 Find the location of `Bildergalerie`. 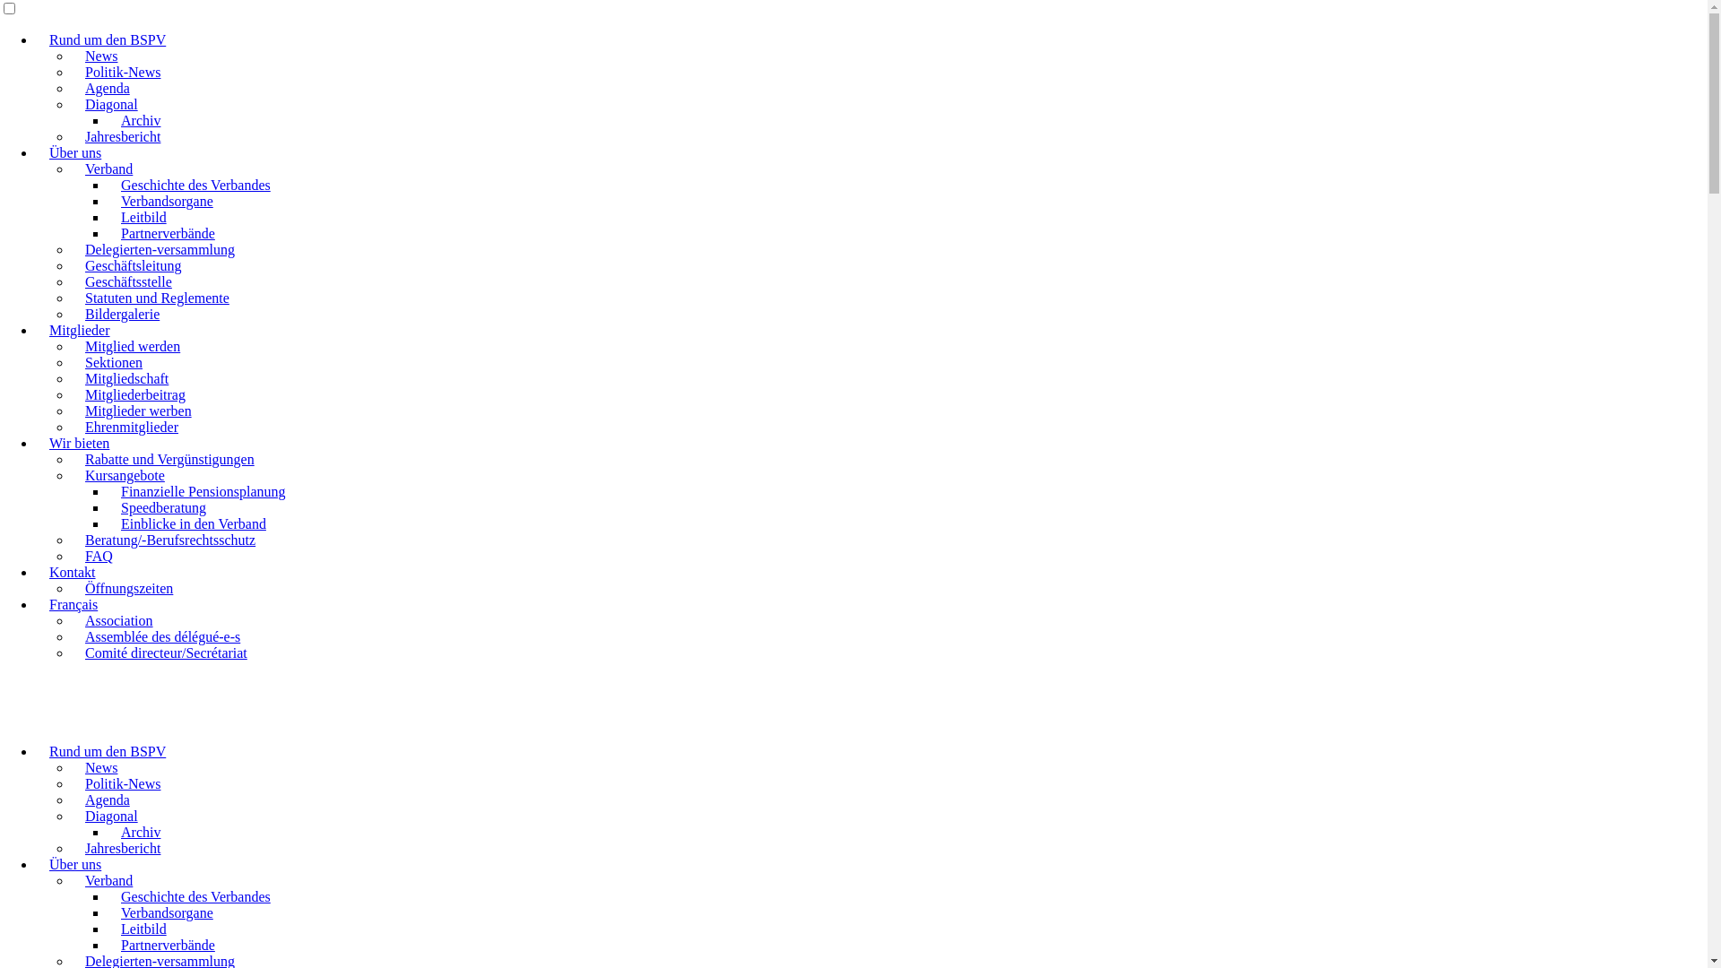

Bildergalerie is located at coordinates (122, 314).